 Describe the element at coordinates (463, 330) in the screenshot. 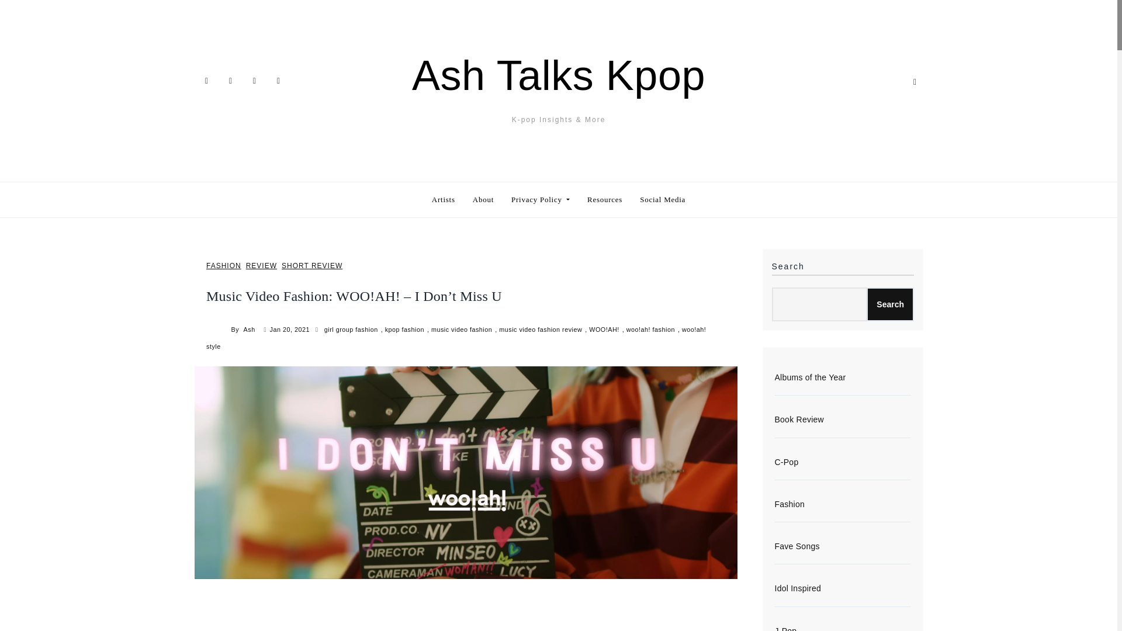

I see `music video fashion` at that location.